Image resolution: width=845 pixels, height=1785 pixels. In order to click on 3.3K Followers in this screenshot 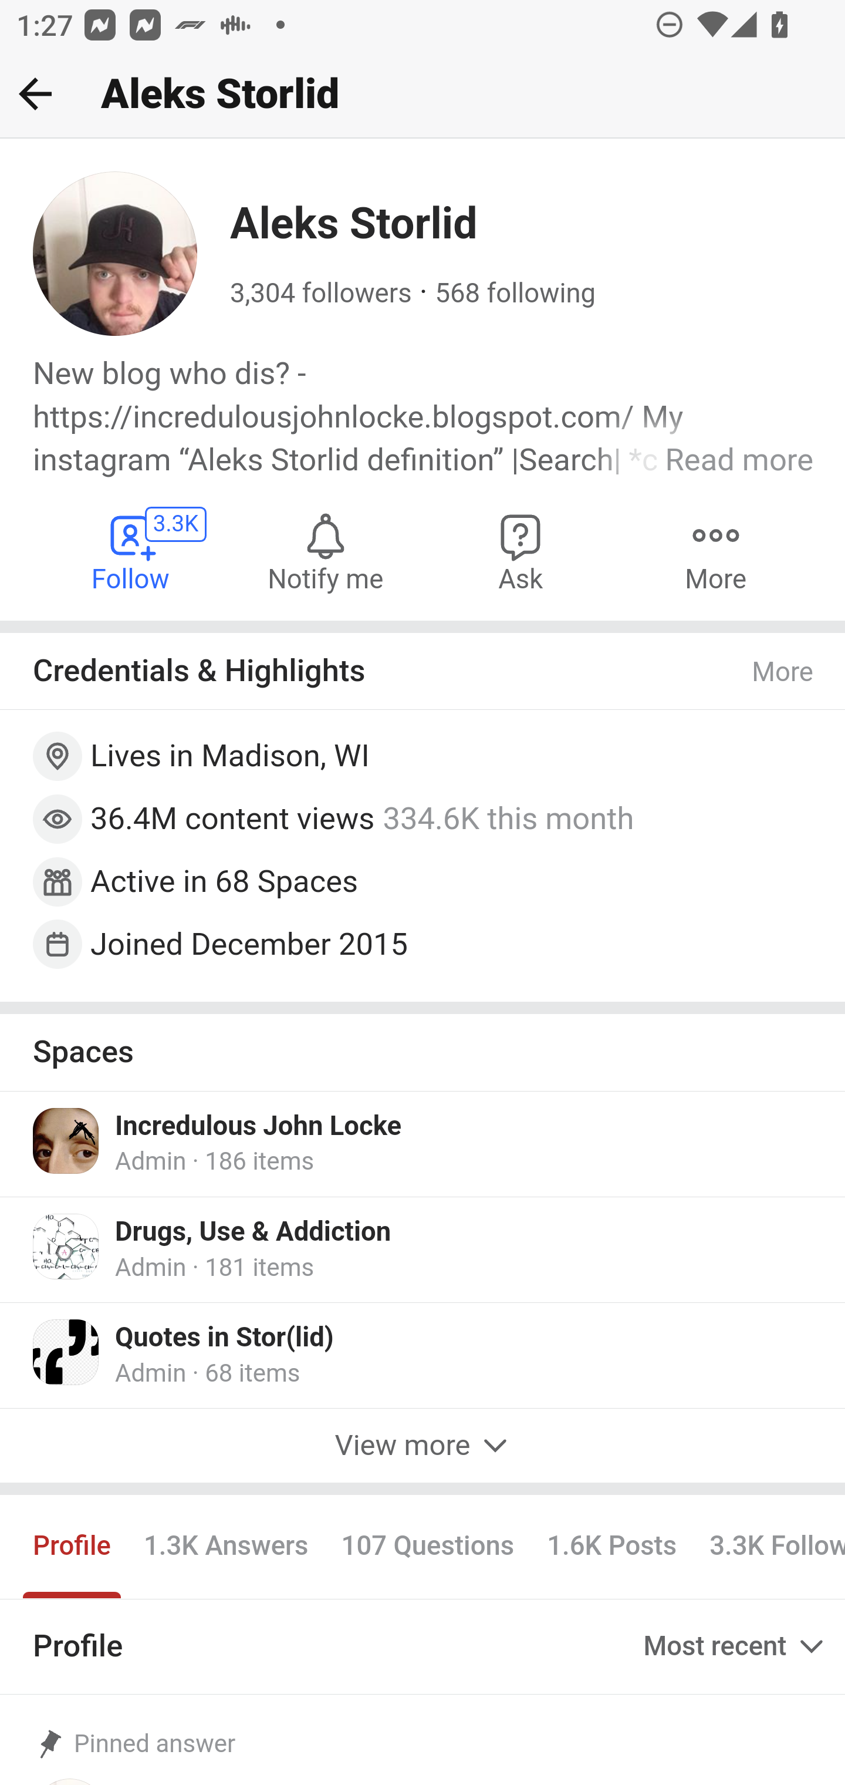, I will do `click(769, 1547)`.